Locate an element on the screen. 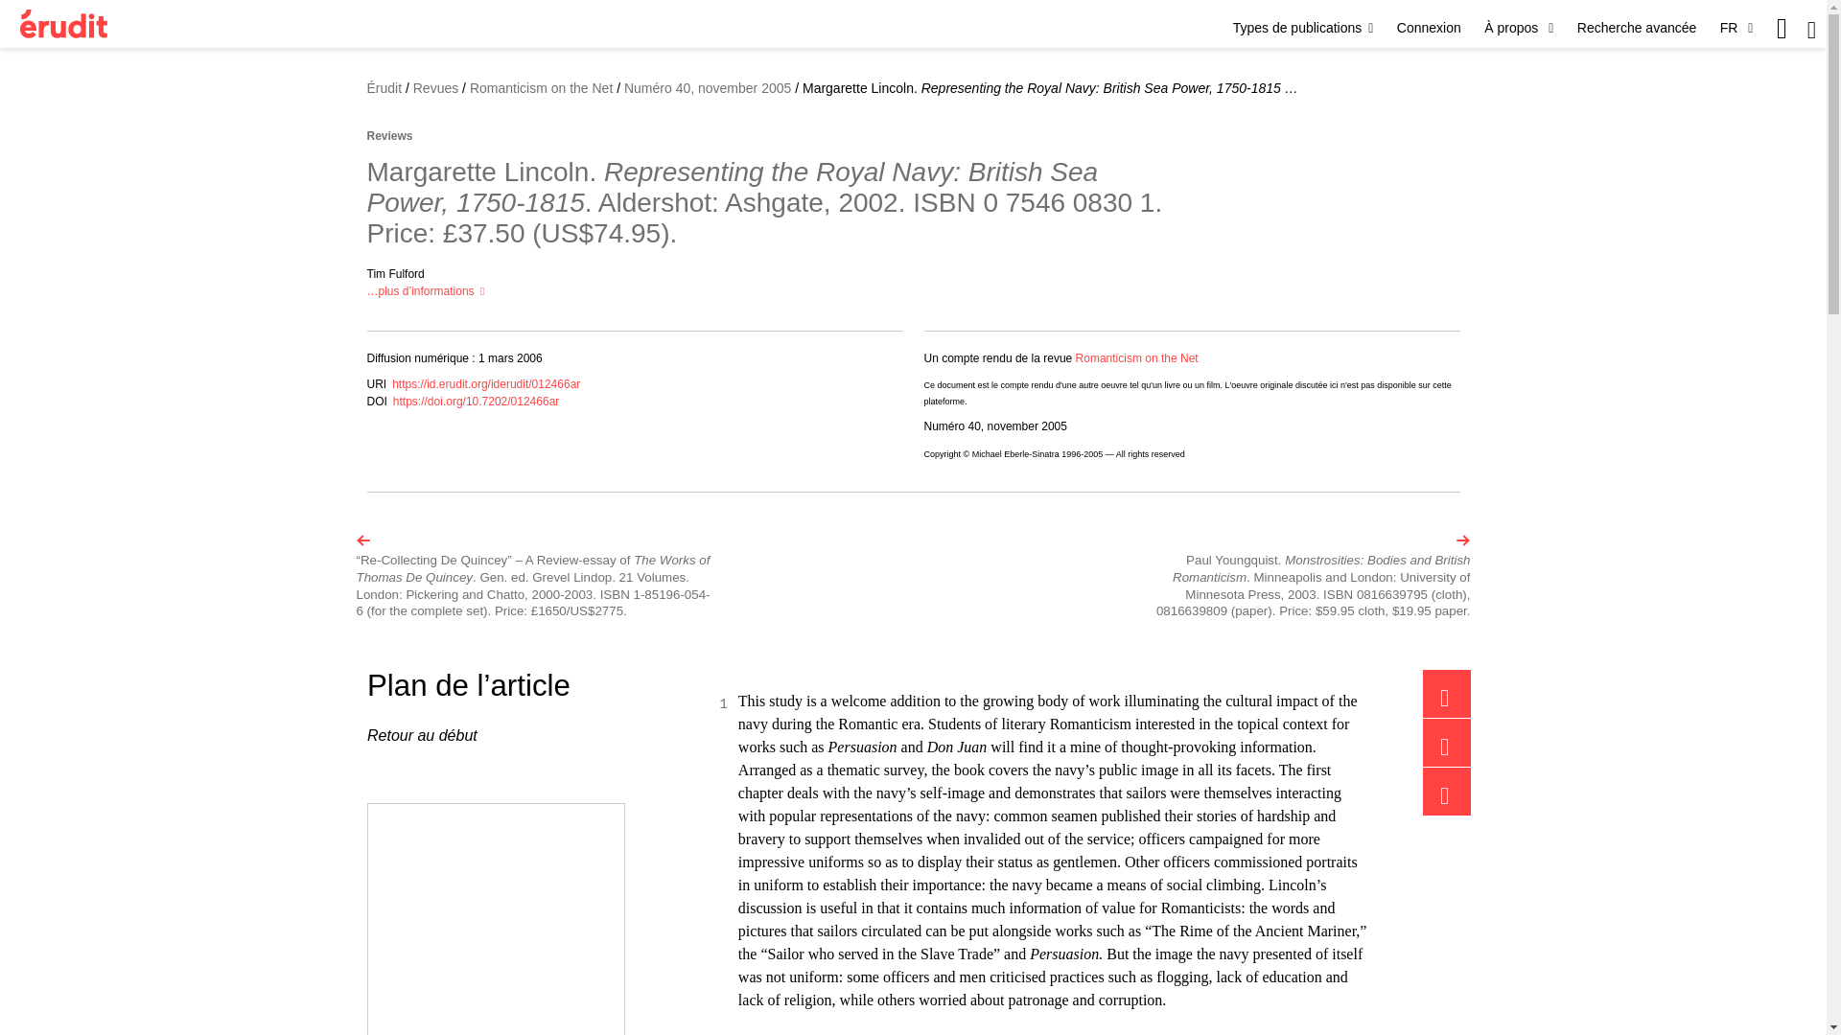 The width and height of the screenshot is (1841, 1035). Rapport annuel 2022-2023 is located at coordinates (496, 920).